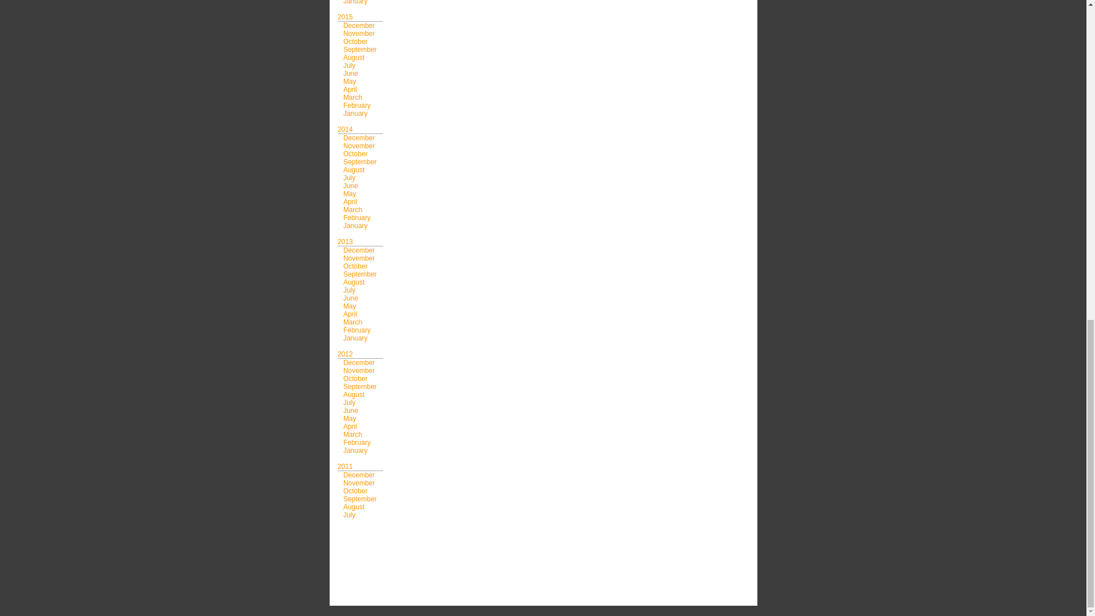  Describe the element at coordinates (350, 74) in the screenshot. I see `June` at that location.